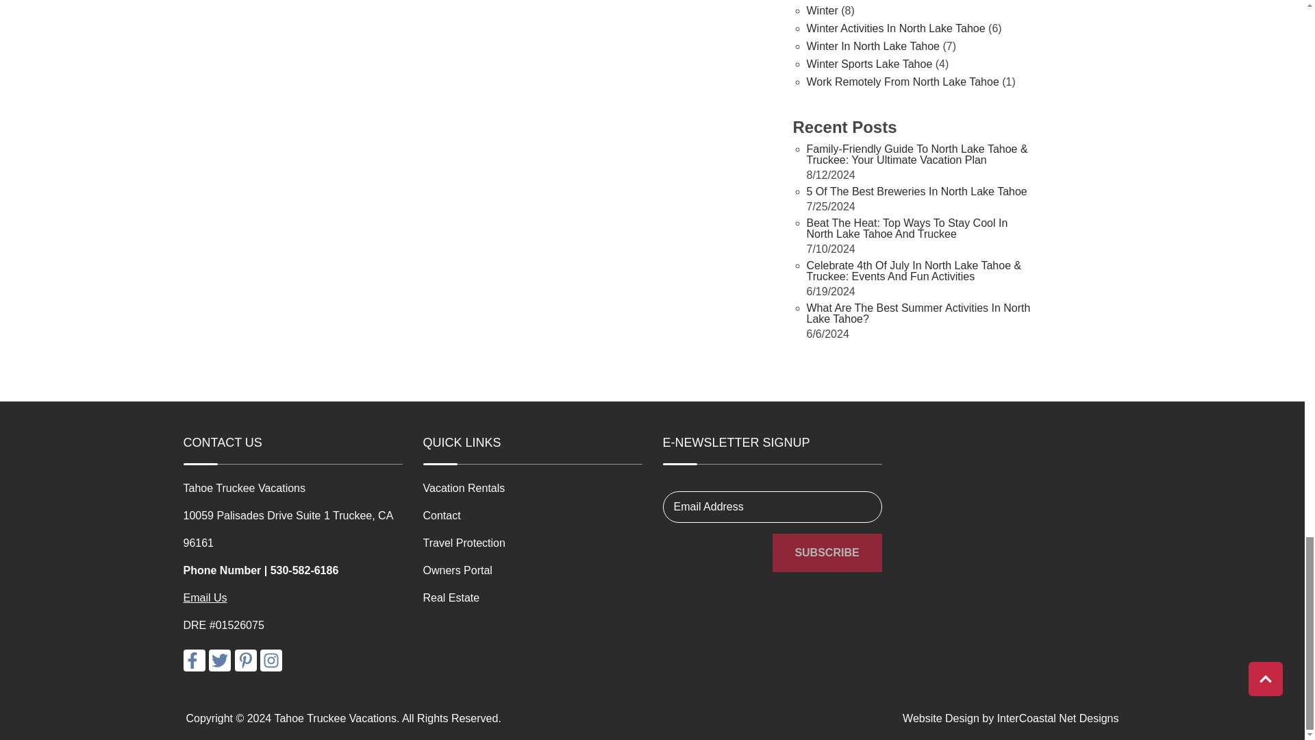  I want to click on twitter, so click(220, 661).